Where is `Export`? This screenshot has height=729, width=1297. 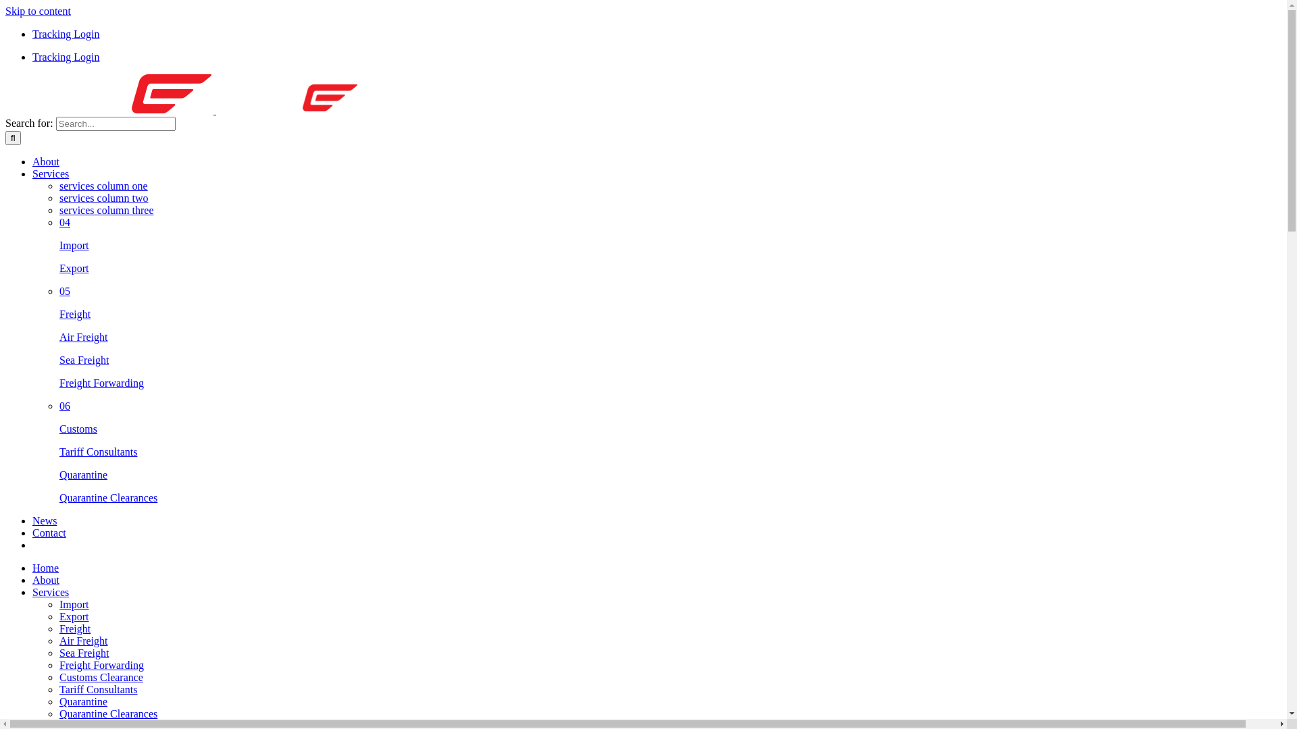 Export is located at coordinates (74, 269).